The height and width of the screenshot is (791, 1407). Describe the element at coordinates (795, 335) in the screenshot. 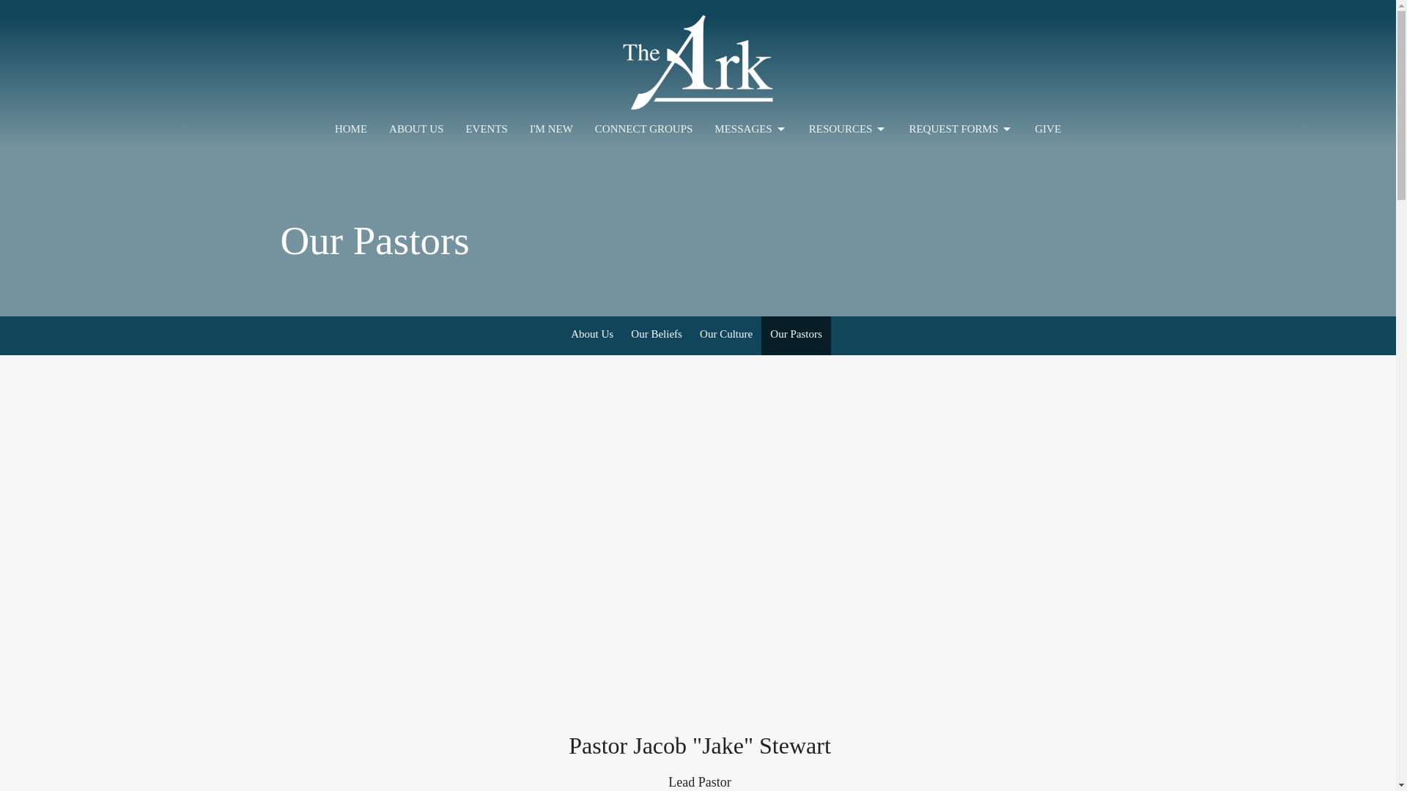

I see `Our Pastors` at that location.